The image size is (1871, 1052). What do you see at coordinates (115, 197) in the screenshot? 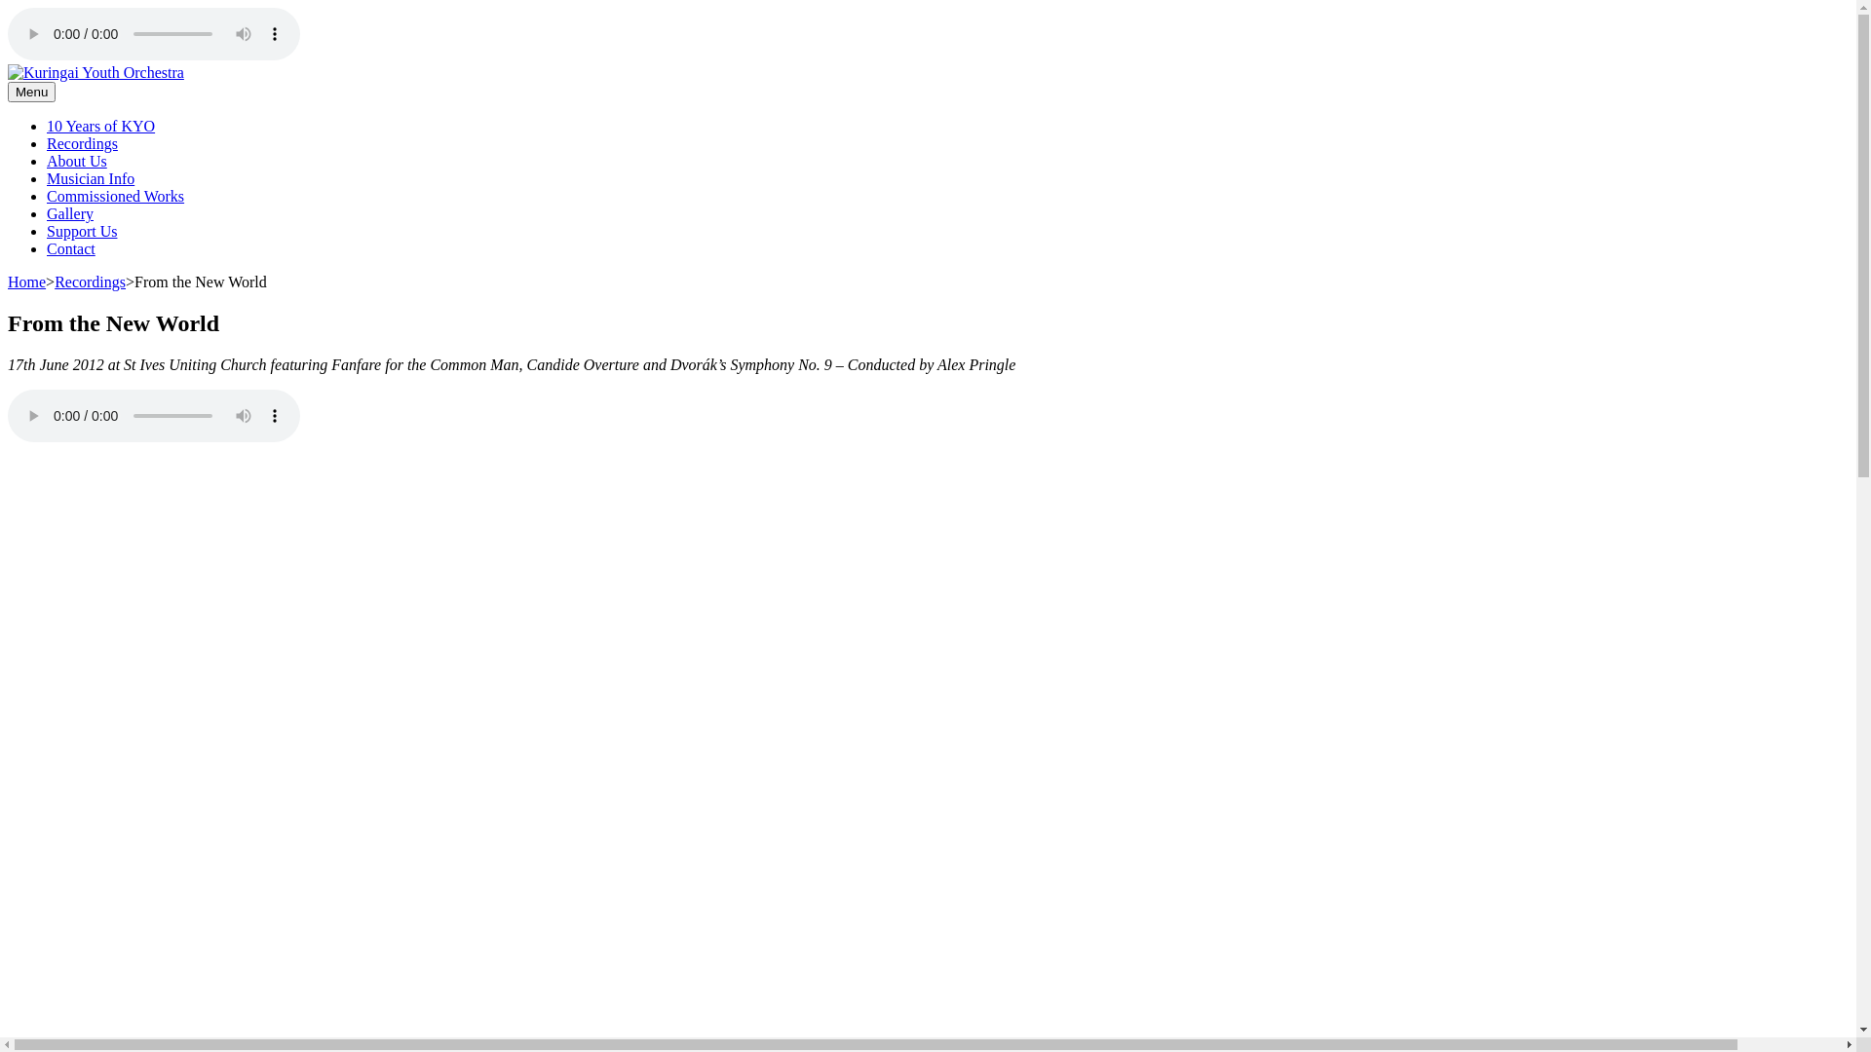
I see `Commissioned Works` at bounding box center [115, 197].